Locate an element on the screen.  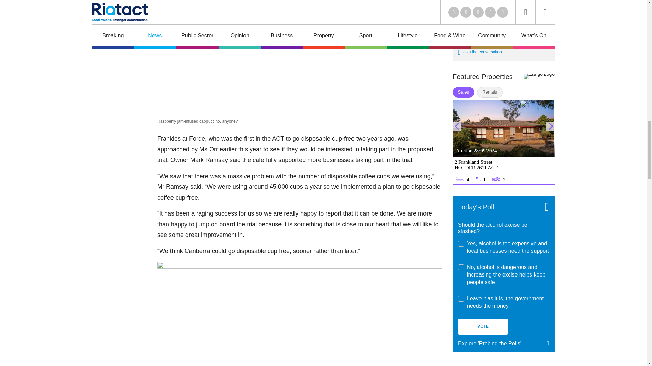
   Vote    is located at coordinates (483, 327).